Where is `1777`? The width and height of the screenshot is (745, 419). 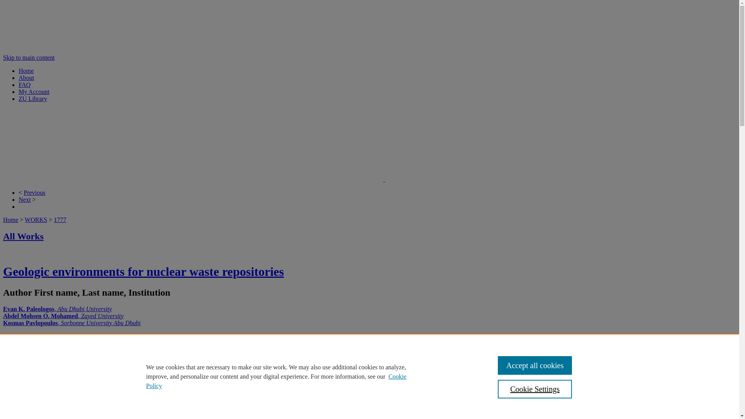 1777 is located at coordinates (60, 220).